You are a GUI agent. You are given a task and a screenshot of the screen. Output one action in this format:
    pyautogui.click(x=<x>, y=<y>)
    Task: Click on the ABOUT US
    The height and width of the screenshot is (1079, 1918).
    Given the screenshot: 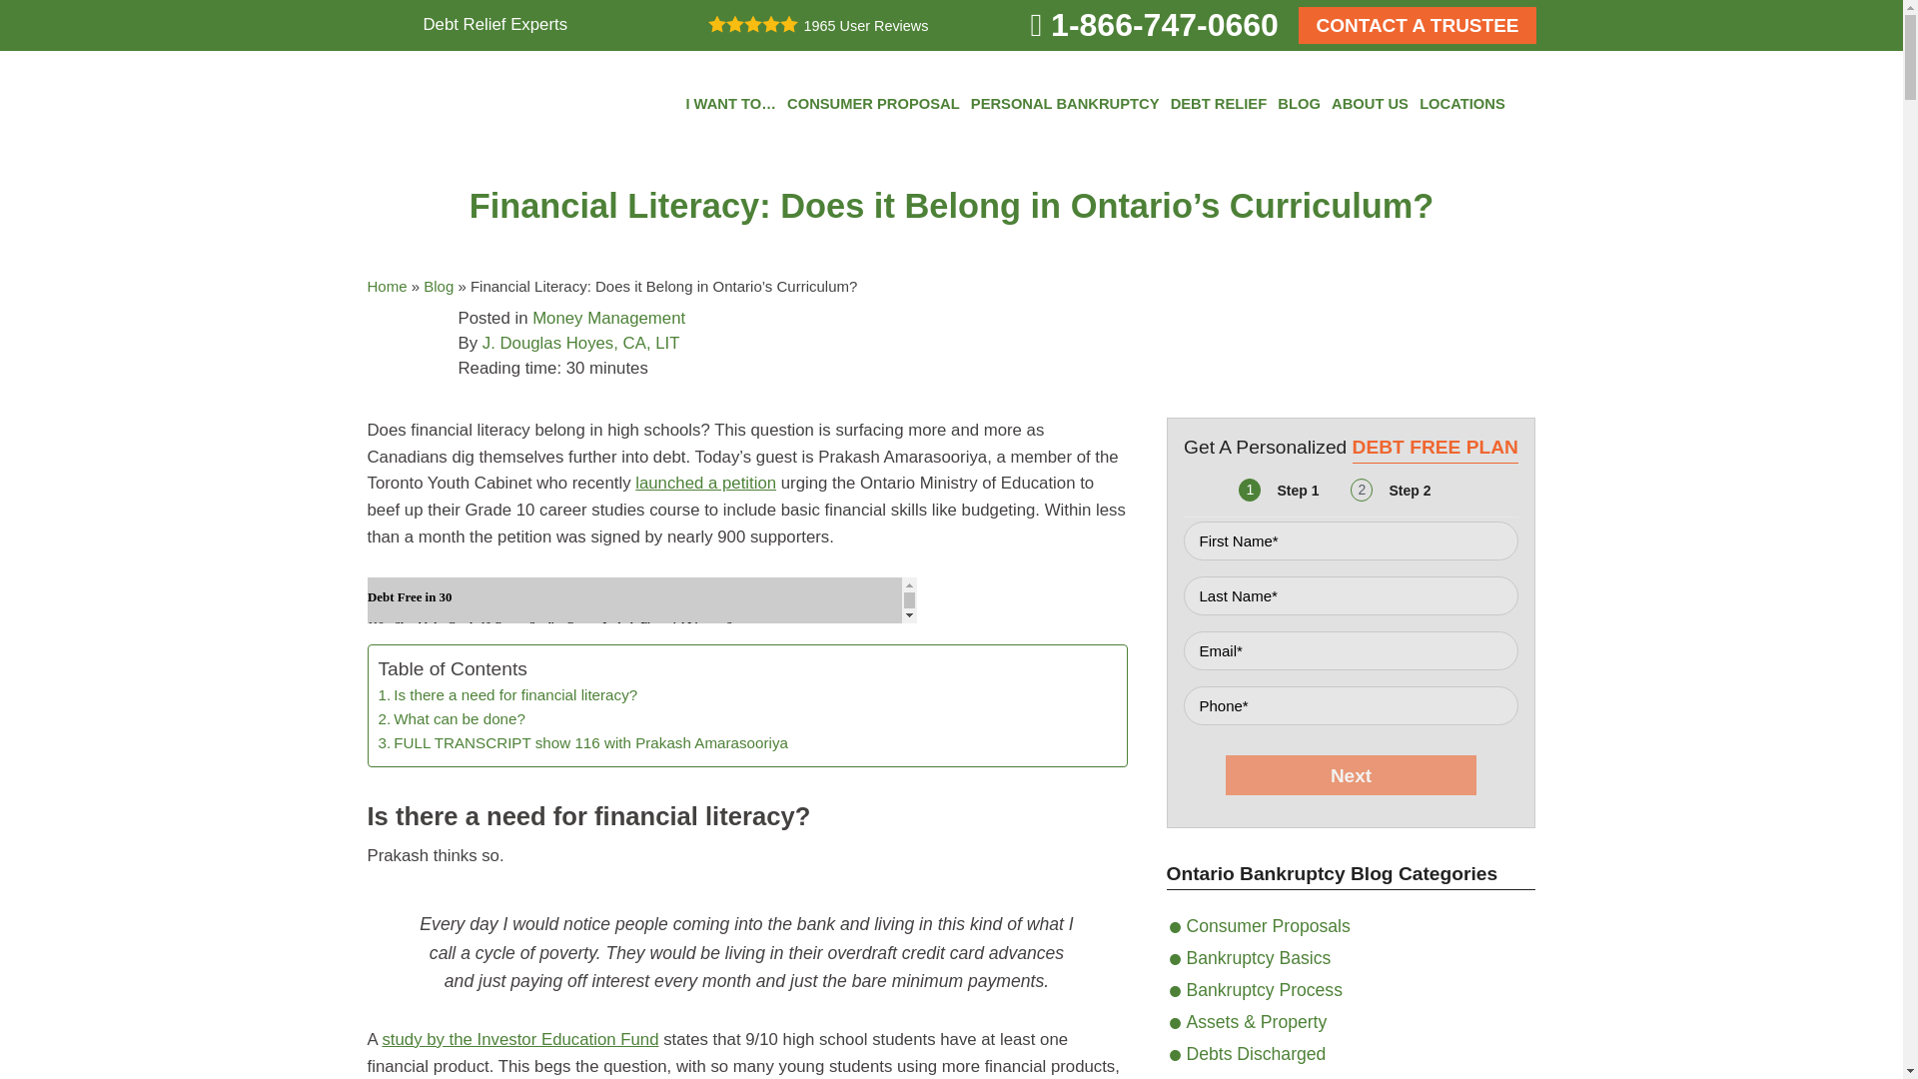 What is the action you would take?
    pyautogui.click(x=1369, y=104)
    